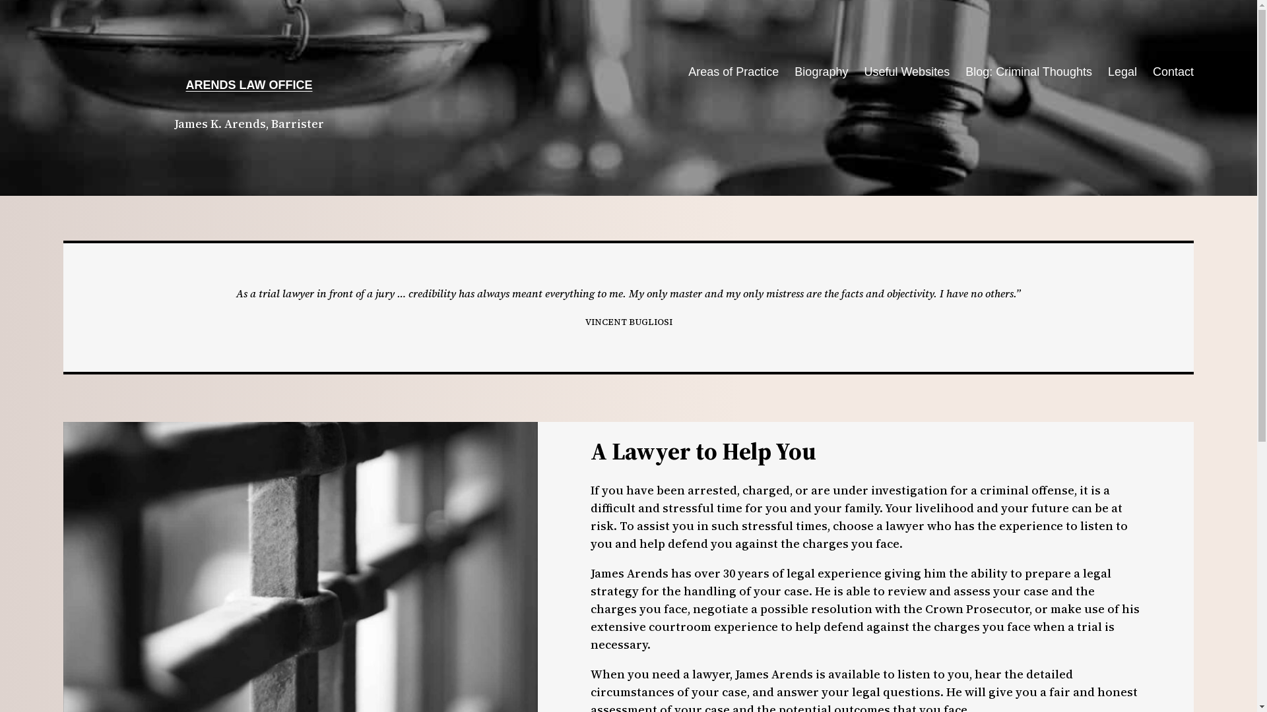 The height and width of the screenshot is (712, 1267). I want to click on ARENDS LAW OFFICE, so click(249, 85).